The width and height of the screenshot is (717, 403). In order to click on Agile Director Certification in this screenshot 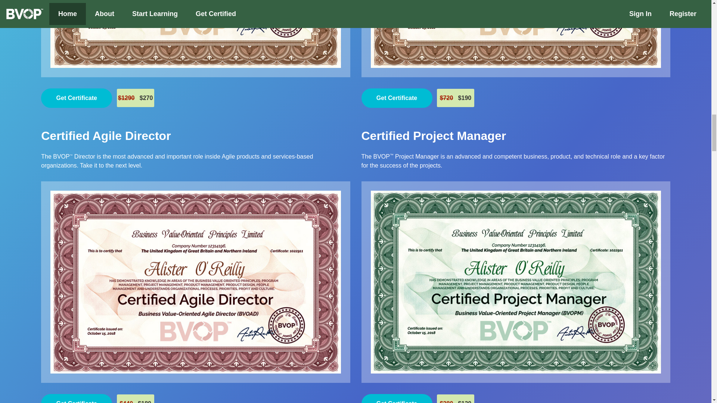, I will do `click(105, 136)`.